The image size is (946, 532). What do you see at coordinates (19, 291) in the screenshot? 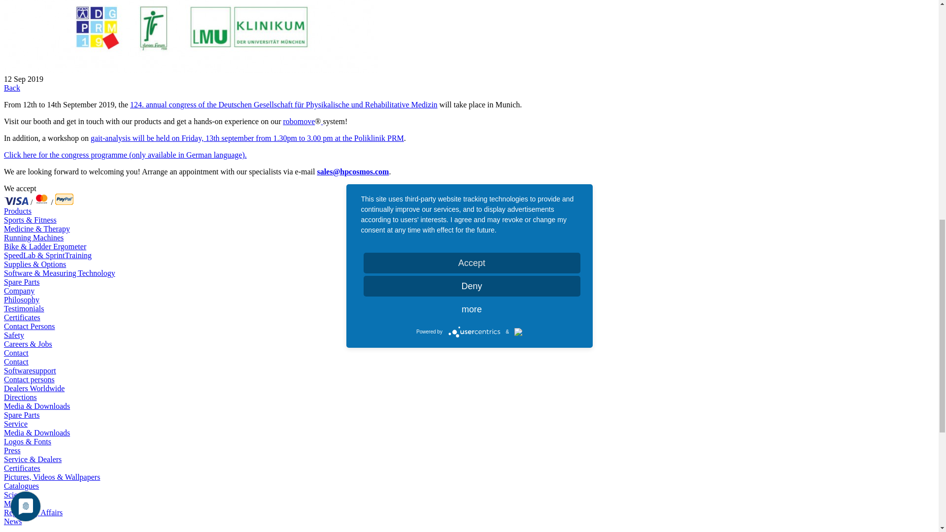
I see `Company` at bounding box center [19, 291].